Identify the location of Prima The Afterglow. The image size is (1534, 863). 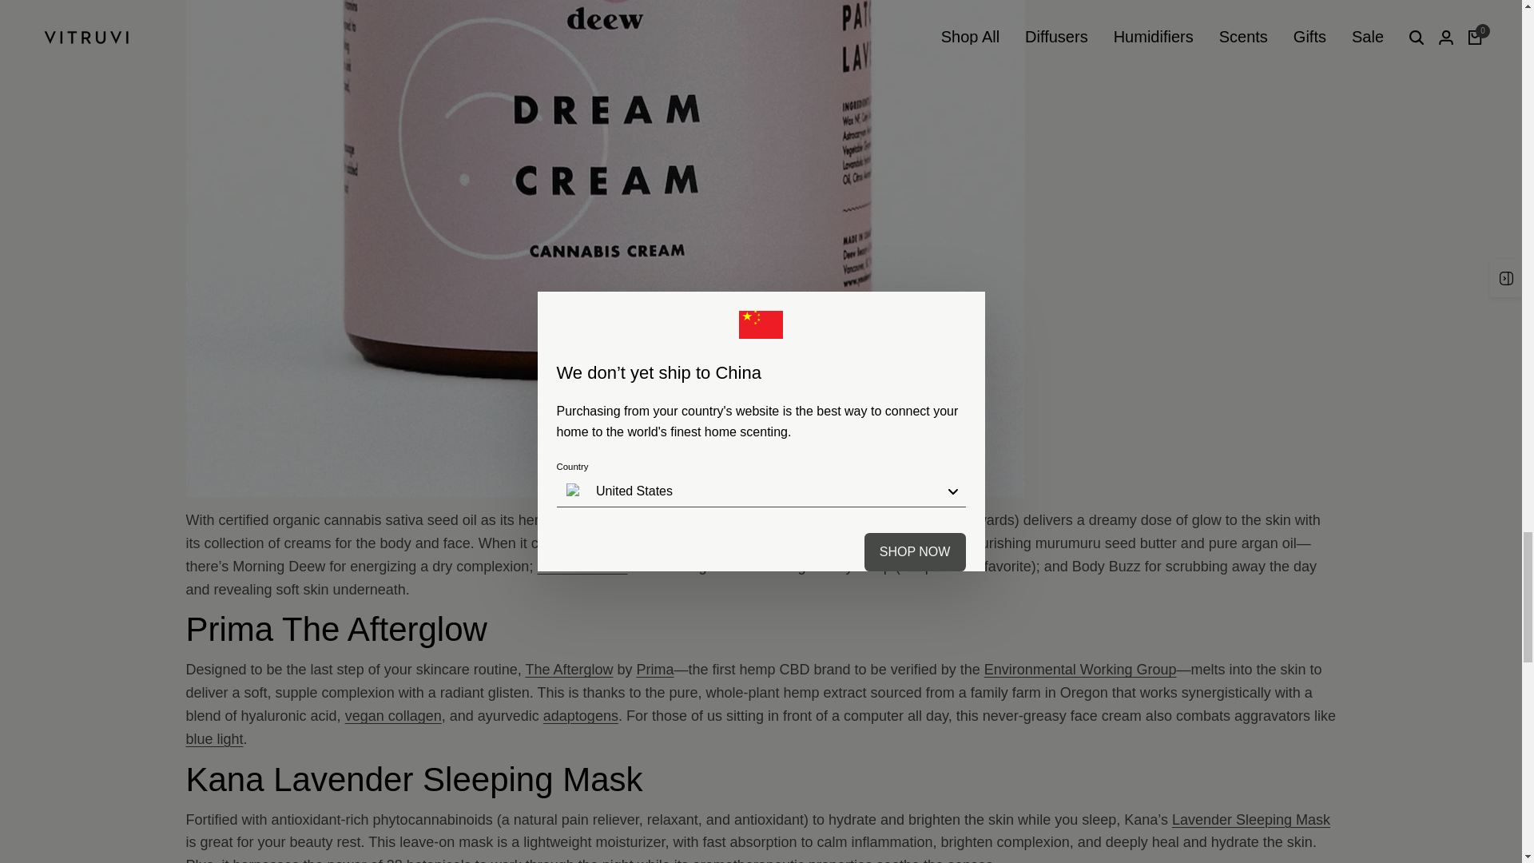
(568, 670).